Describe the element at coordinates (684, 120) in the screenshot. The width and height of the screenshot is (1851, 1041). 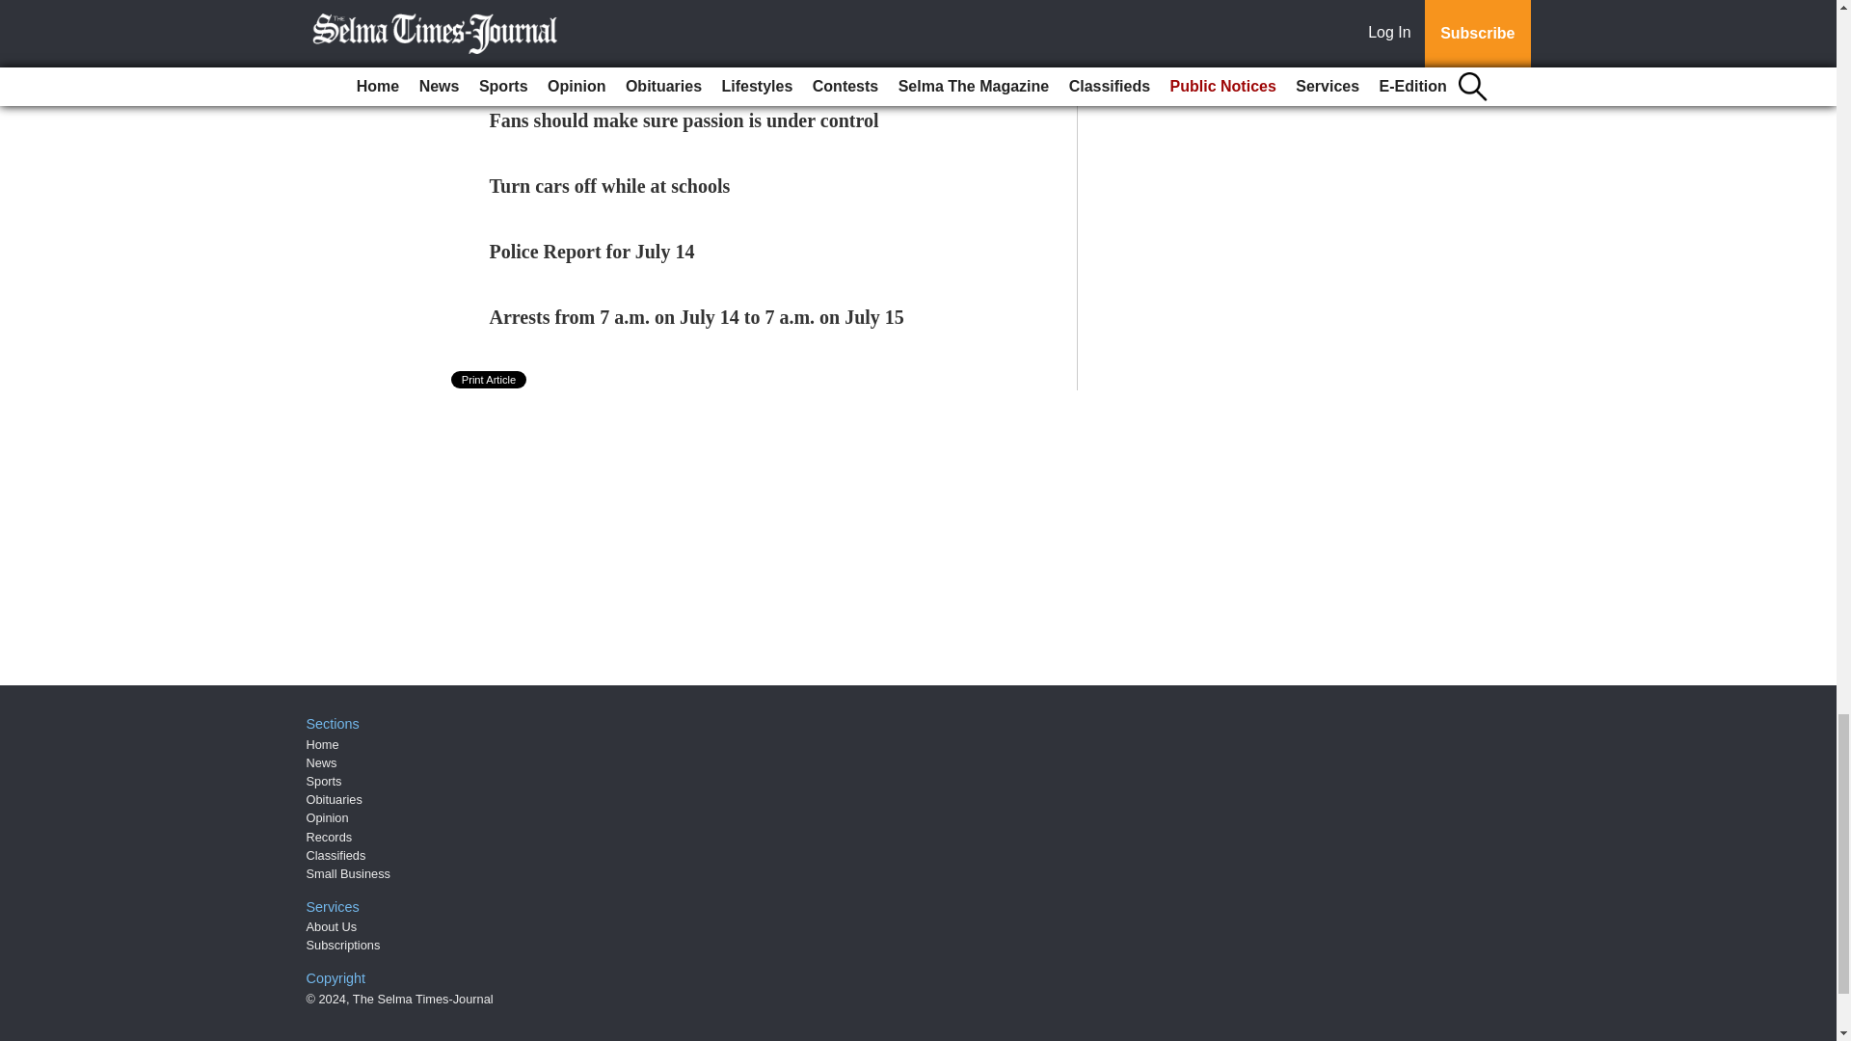
I see `Fans should make sure passion is under control` at that location.